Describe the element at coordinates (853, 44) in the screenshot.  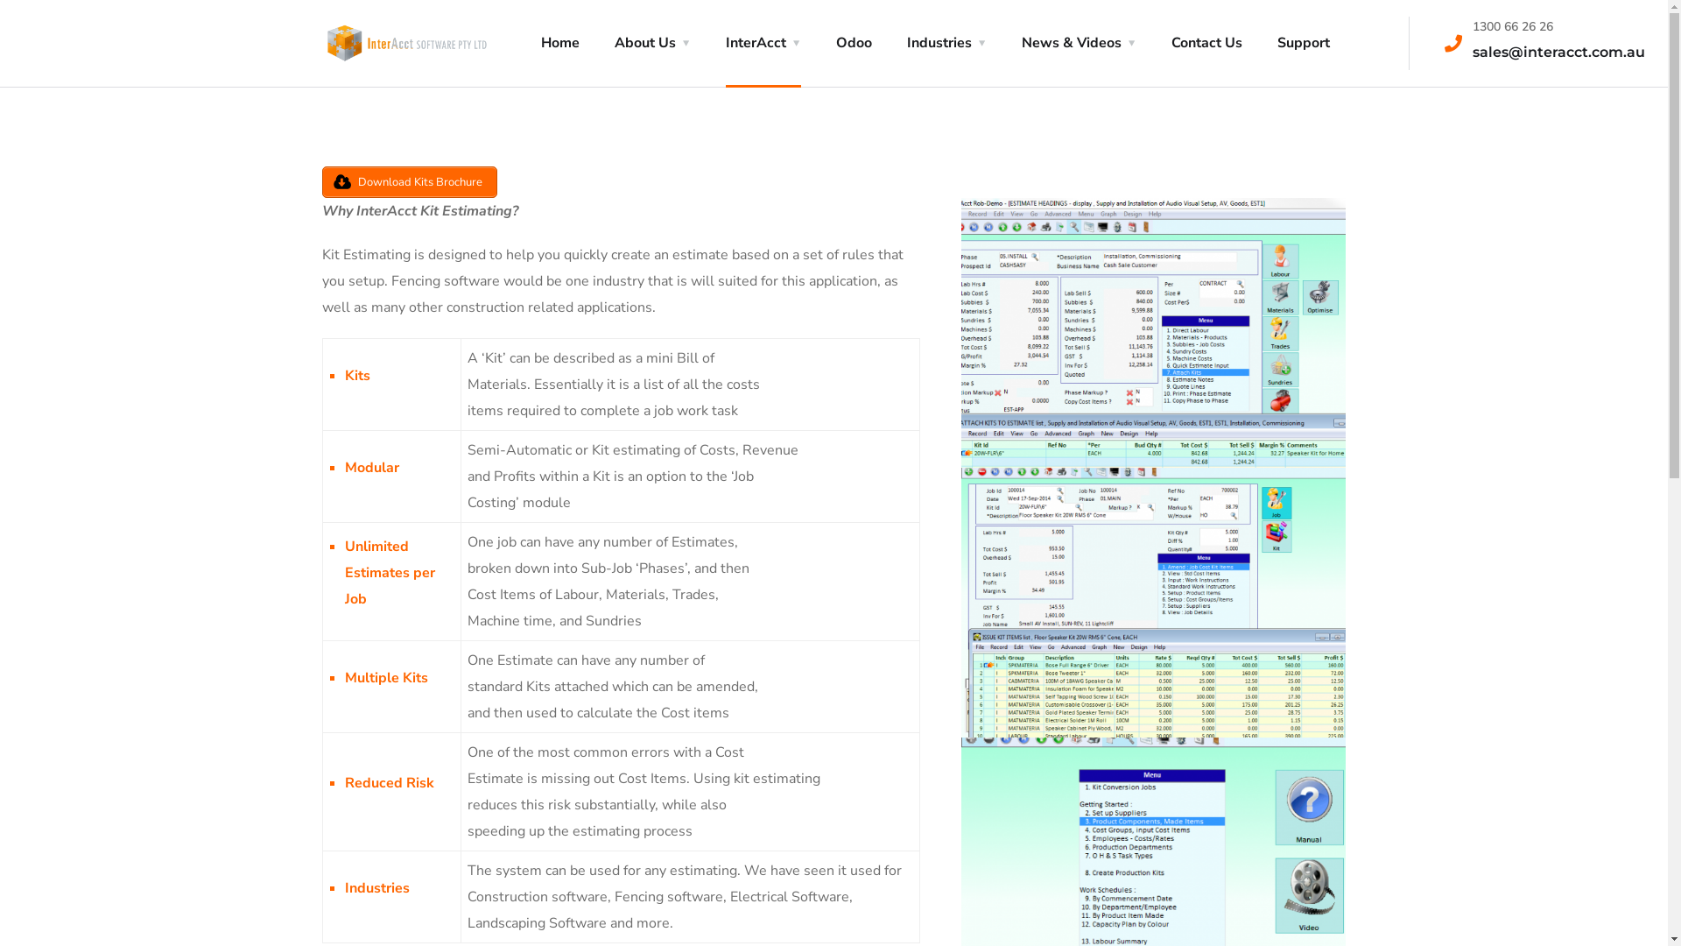
I see `Odoo` at that location.